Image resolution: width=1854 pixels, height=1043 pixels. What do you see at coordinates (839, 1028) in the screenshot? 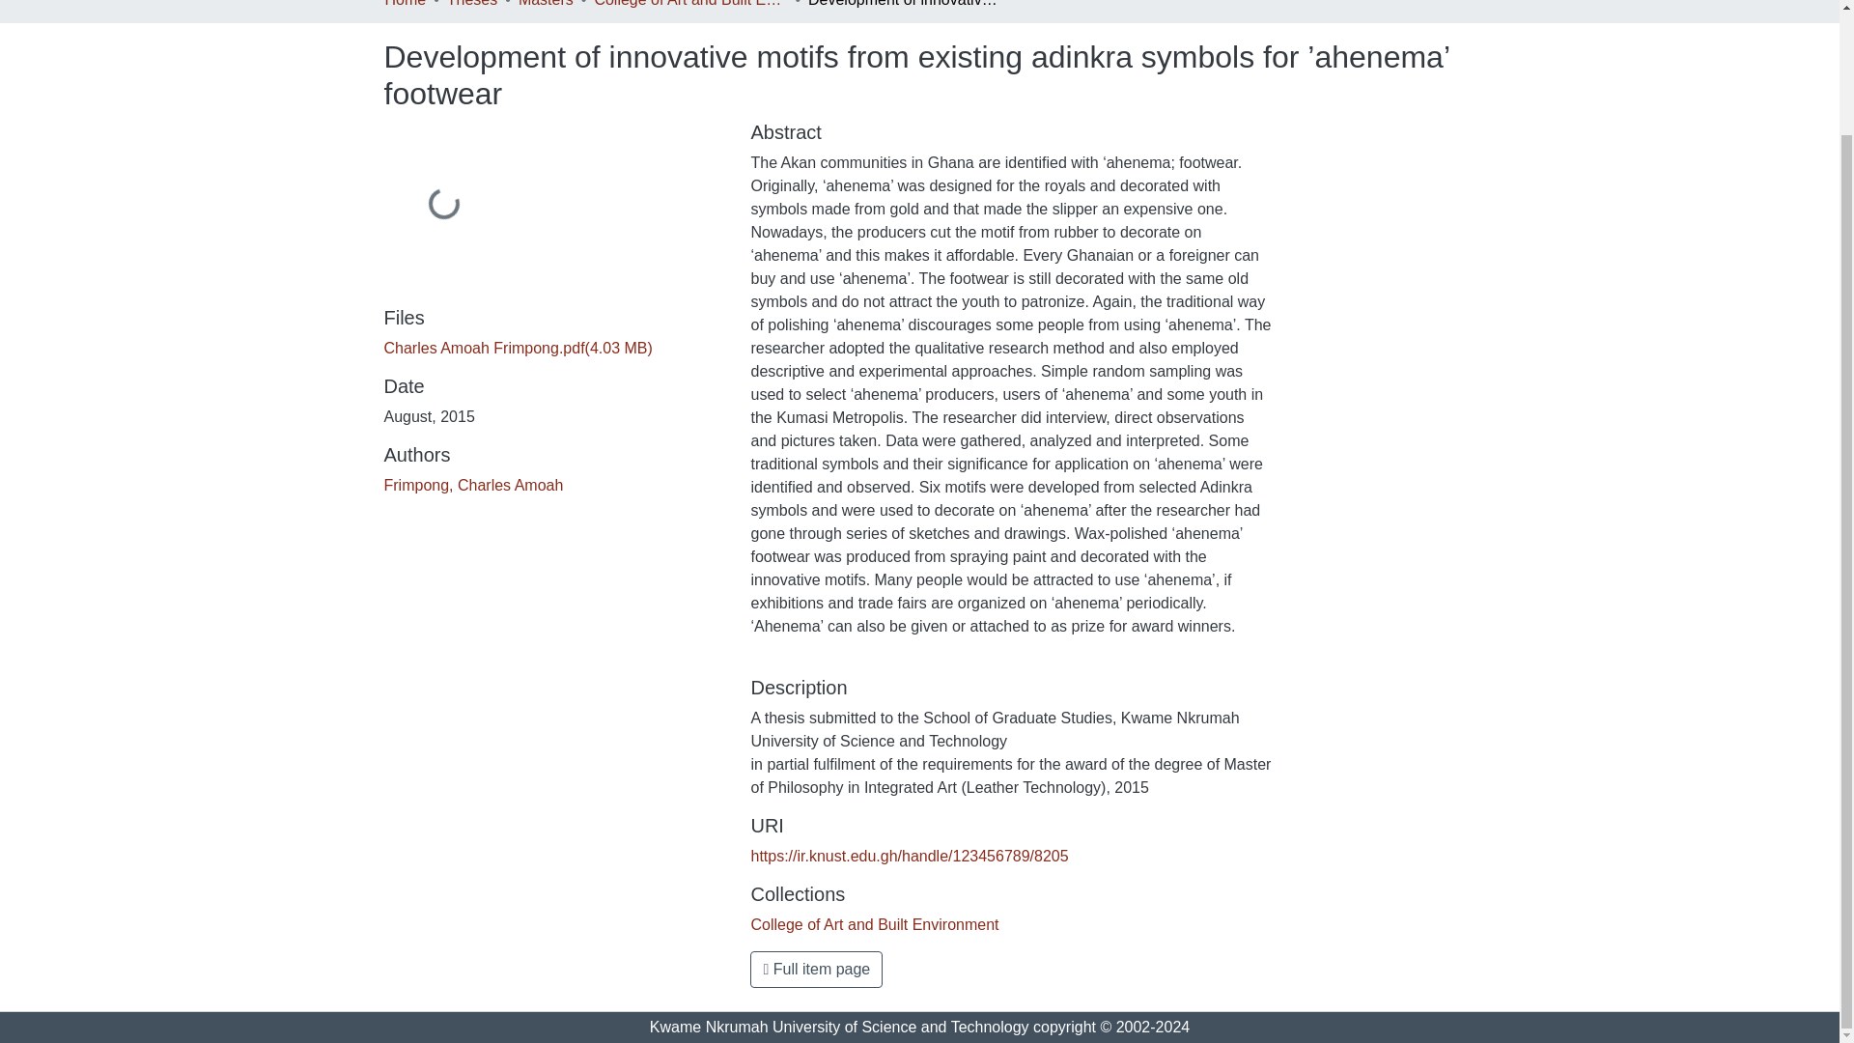
I see `Kwame Nkrumah University of Science and Technology` at bounding box center [839, 1028].